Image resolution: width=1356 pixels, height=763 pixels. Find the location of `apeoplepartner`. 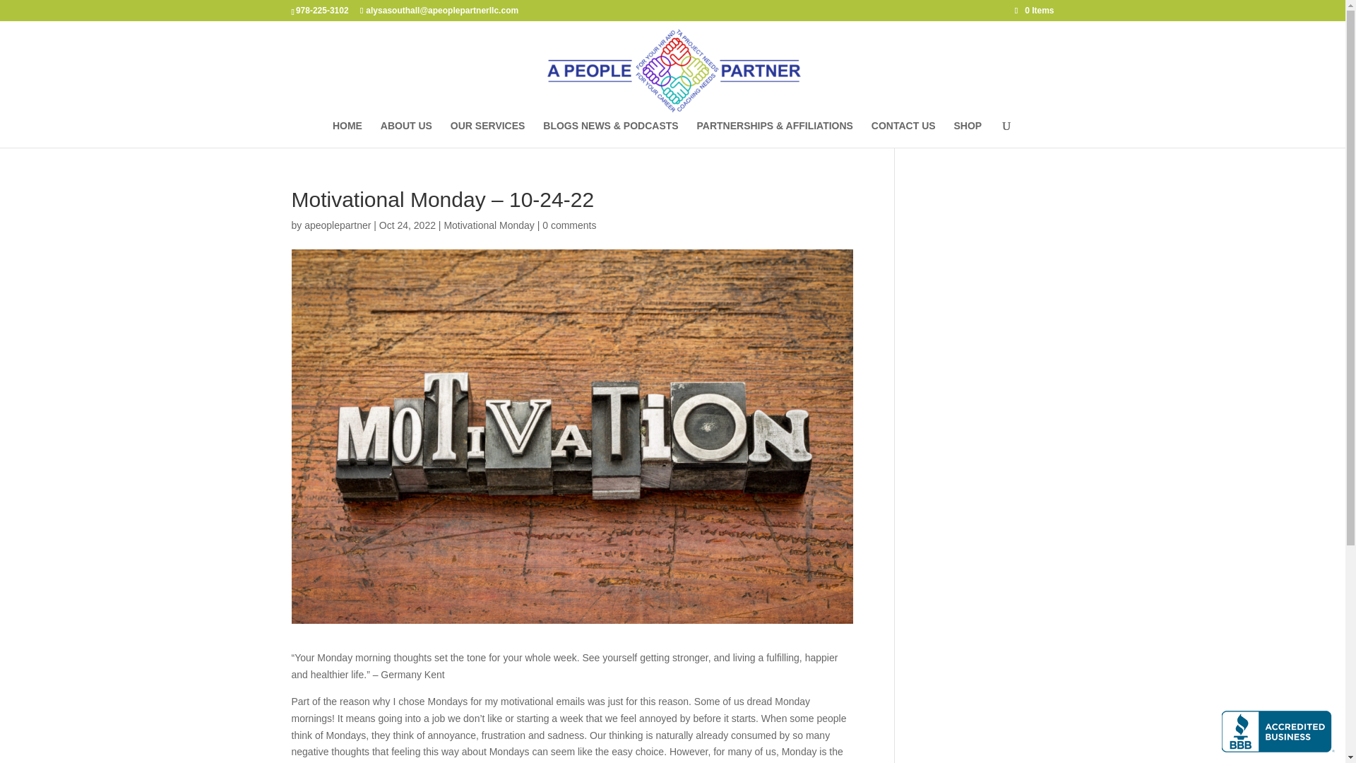

apeoplepartner is located at coordinates (337, 225).